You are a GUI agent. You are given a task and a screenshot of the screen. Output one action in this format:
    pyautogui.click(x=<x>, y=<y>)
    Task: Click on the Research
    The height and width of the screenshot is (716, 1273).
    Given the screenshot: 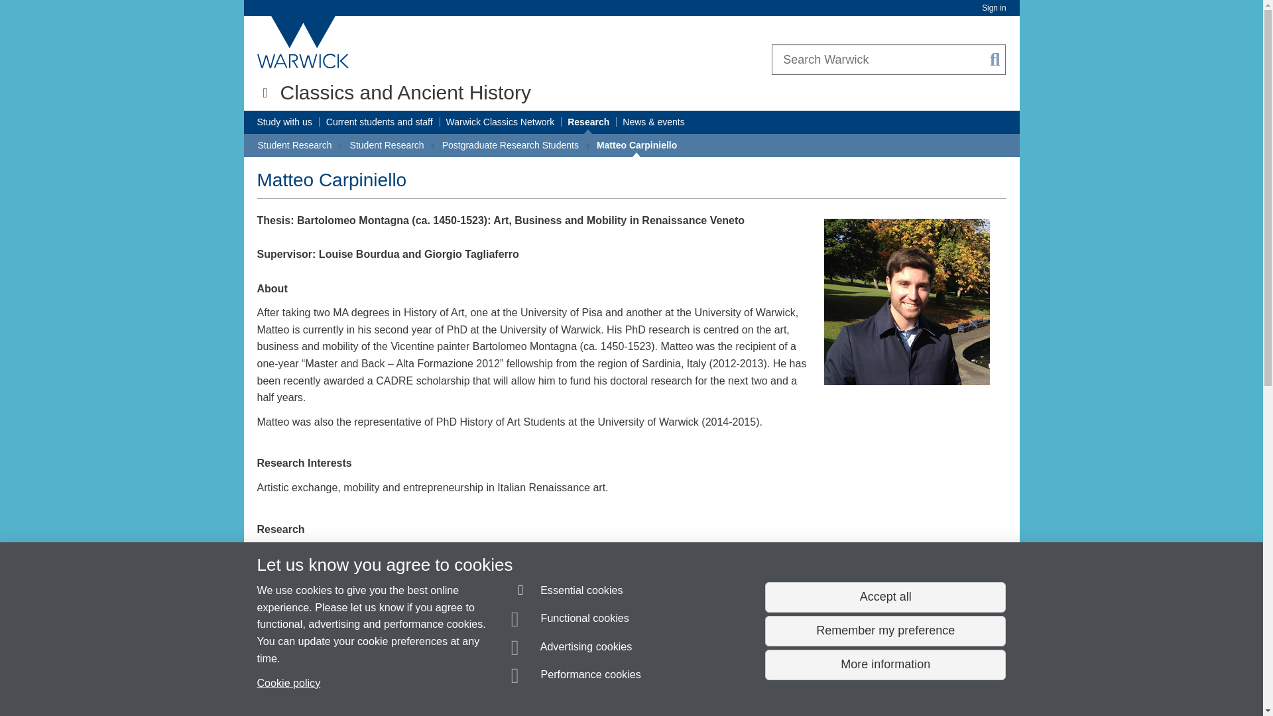 What is the action you would take?
    pyautogui.click(x=589, y=122)
    